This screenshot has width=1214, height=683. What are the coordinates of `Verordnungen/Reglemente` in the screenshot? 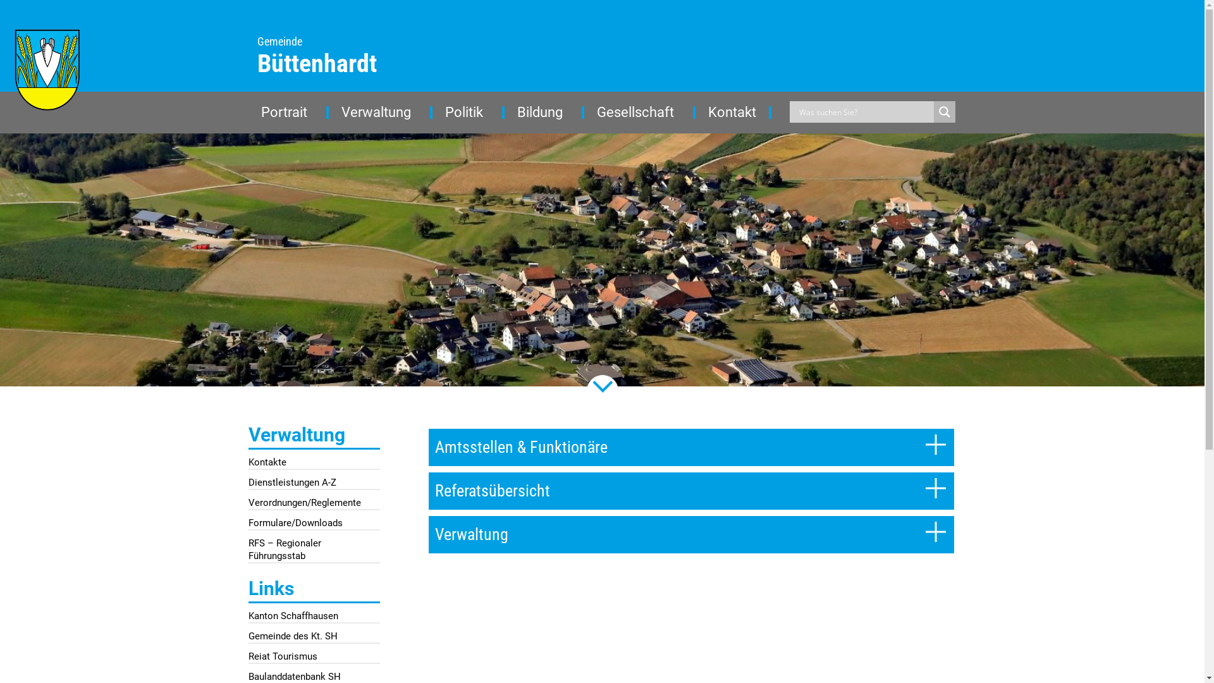 It's located at (314, 503).